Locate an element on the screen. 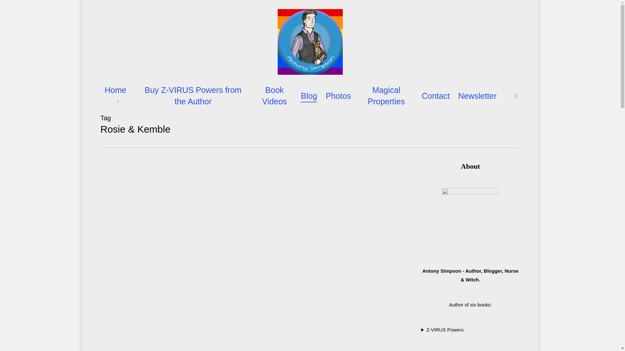  Blog is located at coordinates (309, 96).